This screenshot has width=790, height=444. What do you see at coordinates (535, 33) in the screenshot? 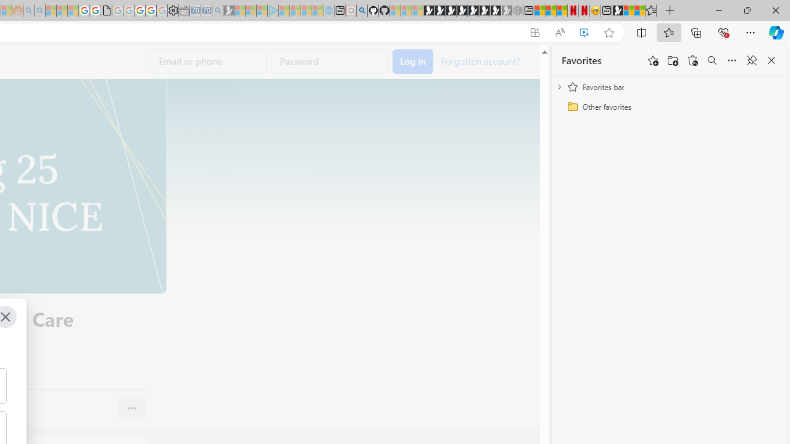
I see `App available. Install Facebook` at bounding box center [535, 33].